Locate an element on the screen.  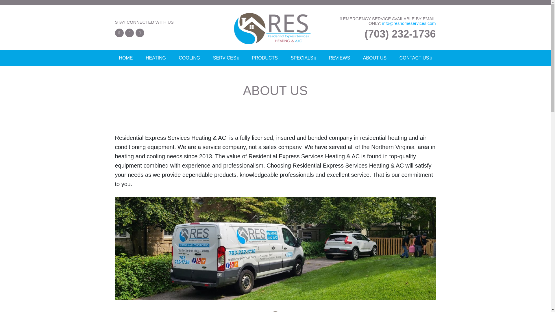
ABOUT US is located at coordinates (375, 58).